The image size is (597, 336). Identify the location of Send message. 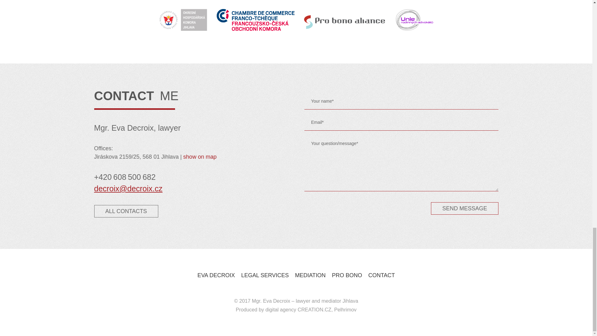
(465, 208).